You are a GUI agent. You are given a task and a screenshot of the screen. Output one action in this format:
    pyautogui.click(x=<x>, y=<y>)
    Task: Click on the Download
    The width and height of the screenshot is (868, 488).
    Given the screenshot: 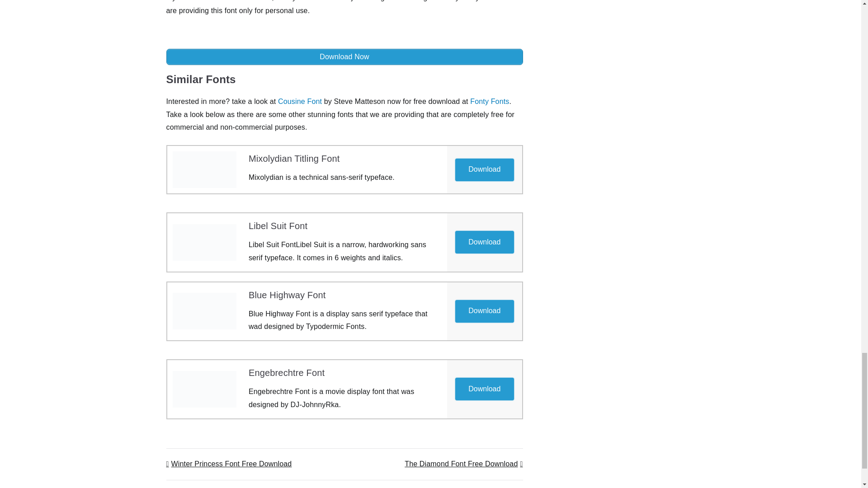 What is the action you would take?
    pyautogui.click(x=485, y=389)
    